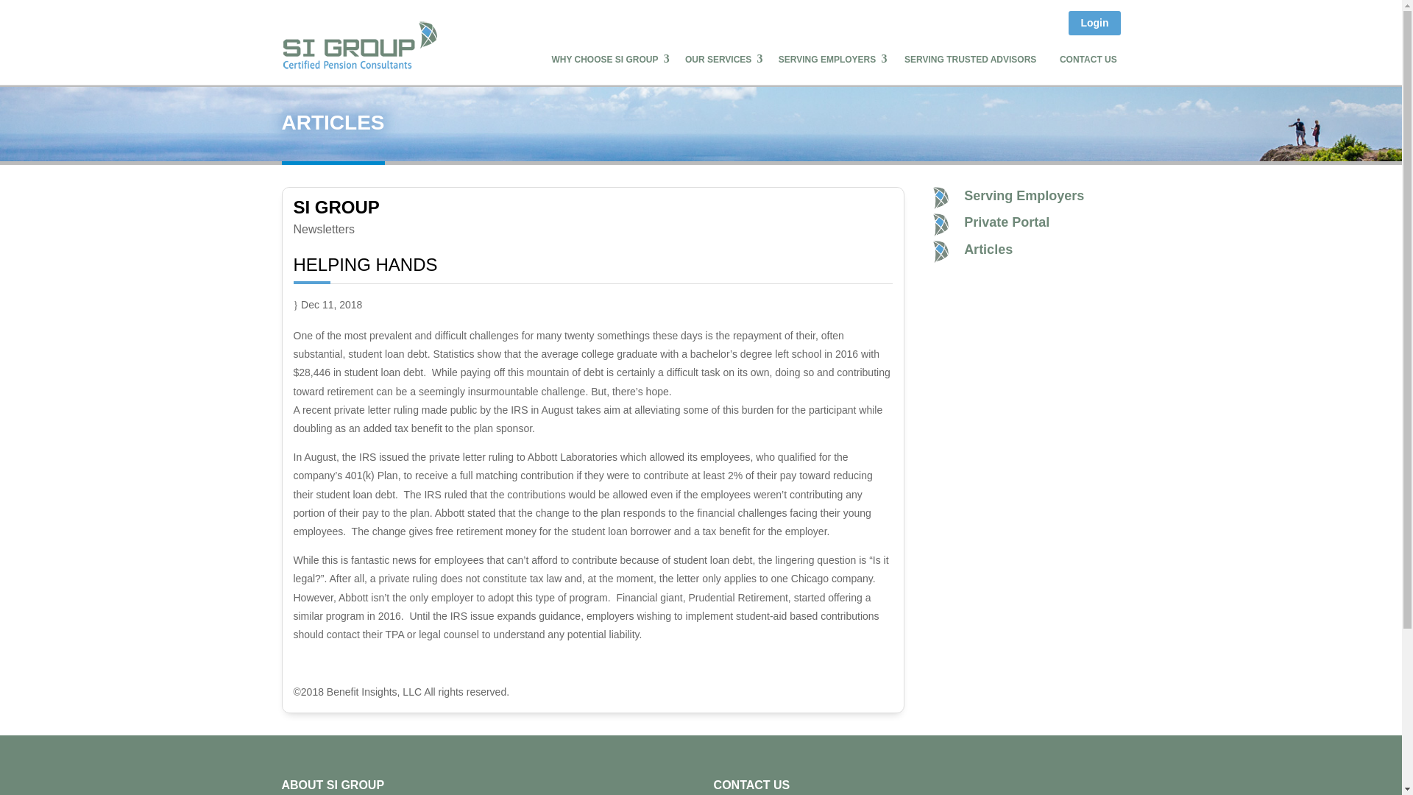  I want to click on OUR SERVICES, so click(721, 59).